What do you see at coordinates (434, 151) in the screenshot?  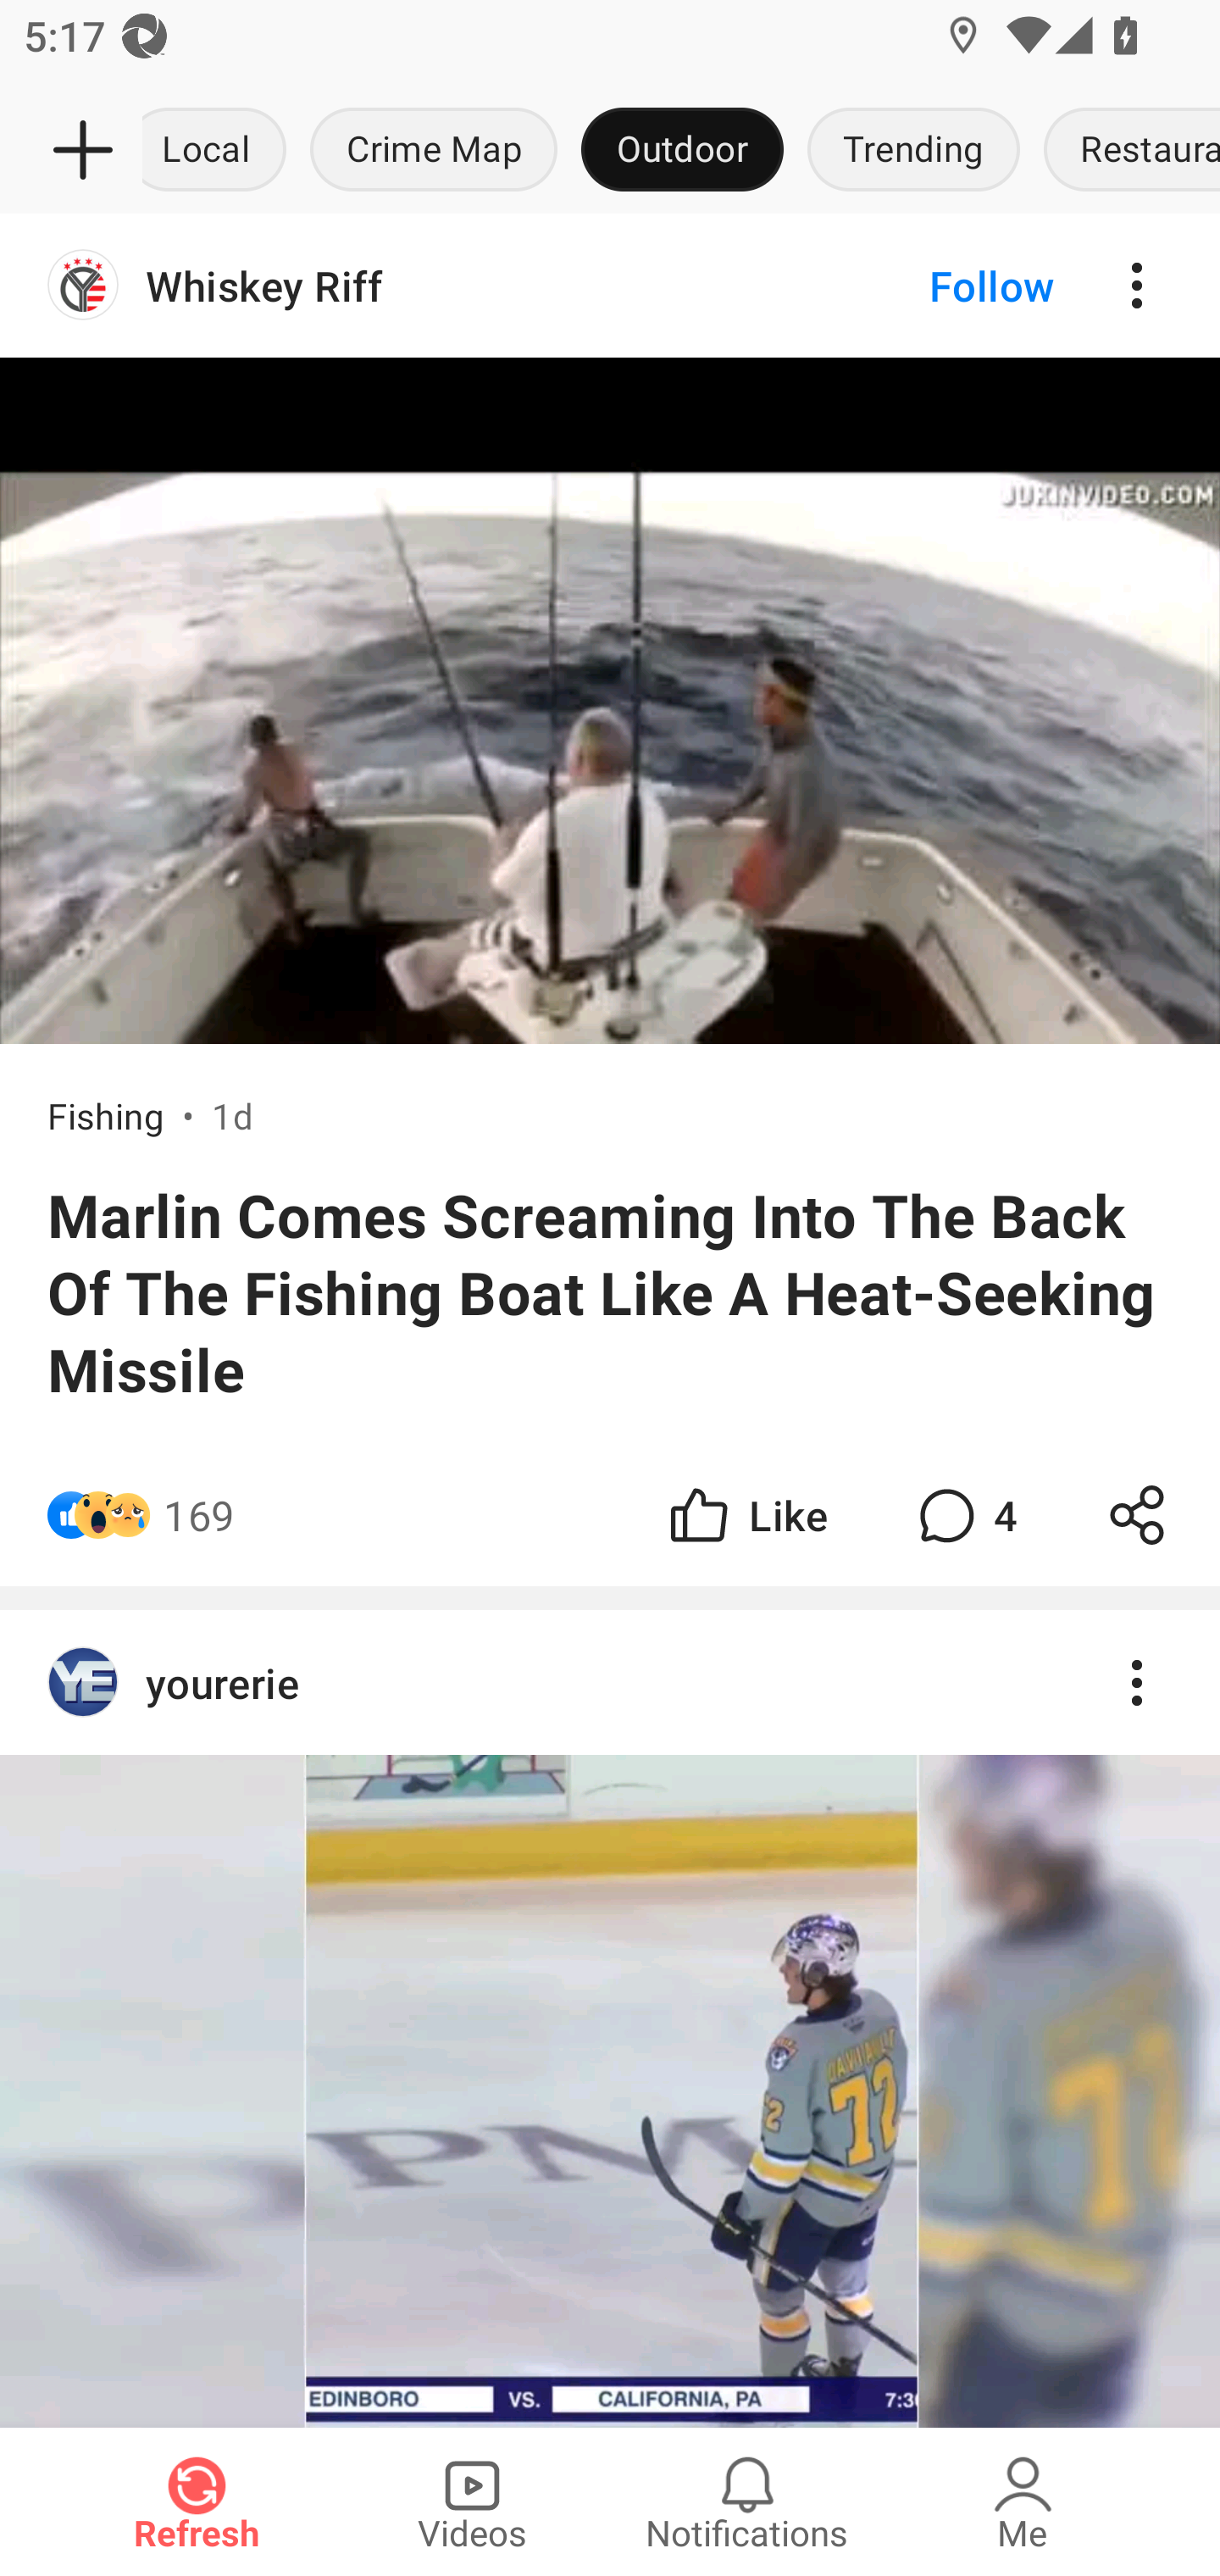 I see `Crime Map` at bounding box center [434, 151].